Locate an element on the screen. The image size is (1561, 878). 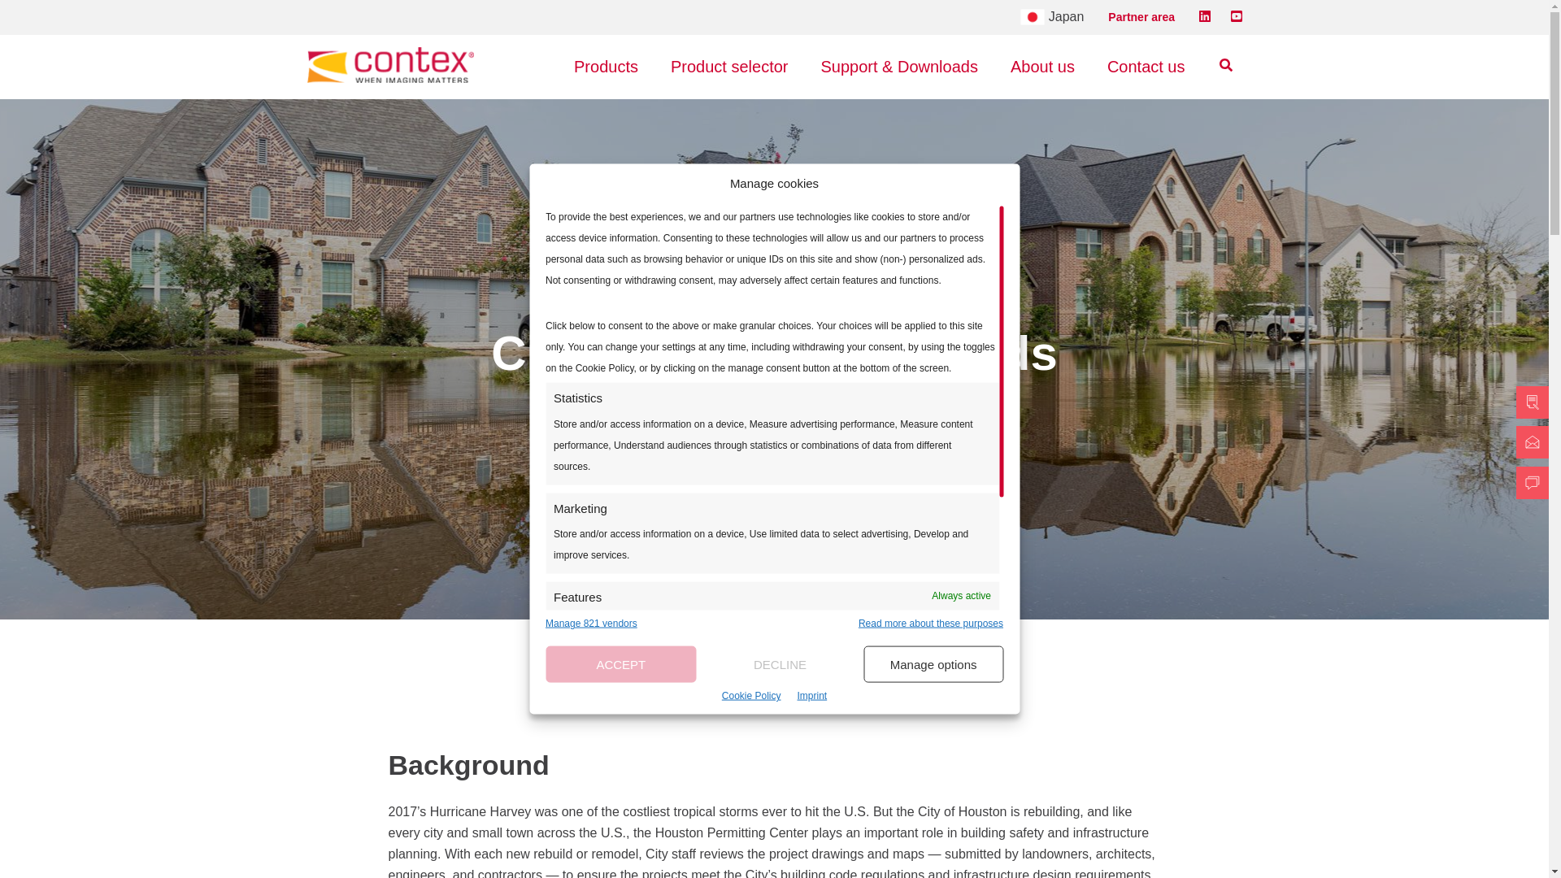
ACCEPT is located at coordinates (620, 664).